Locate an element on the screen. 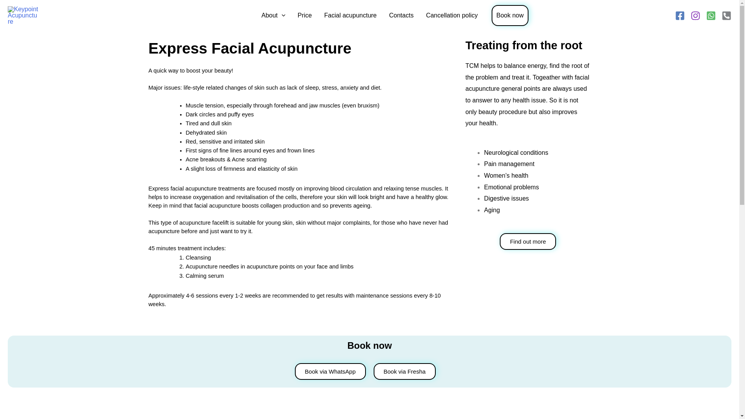  Contacts is located at coordinates (401, 16).